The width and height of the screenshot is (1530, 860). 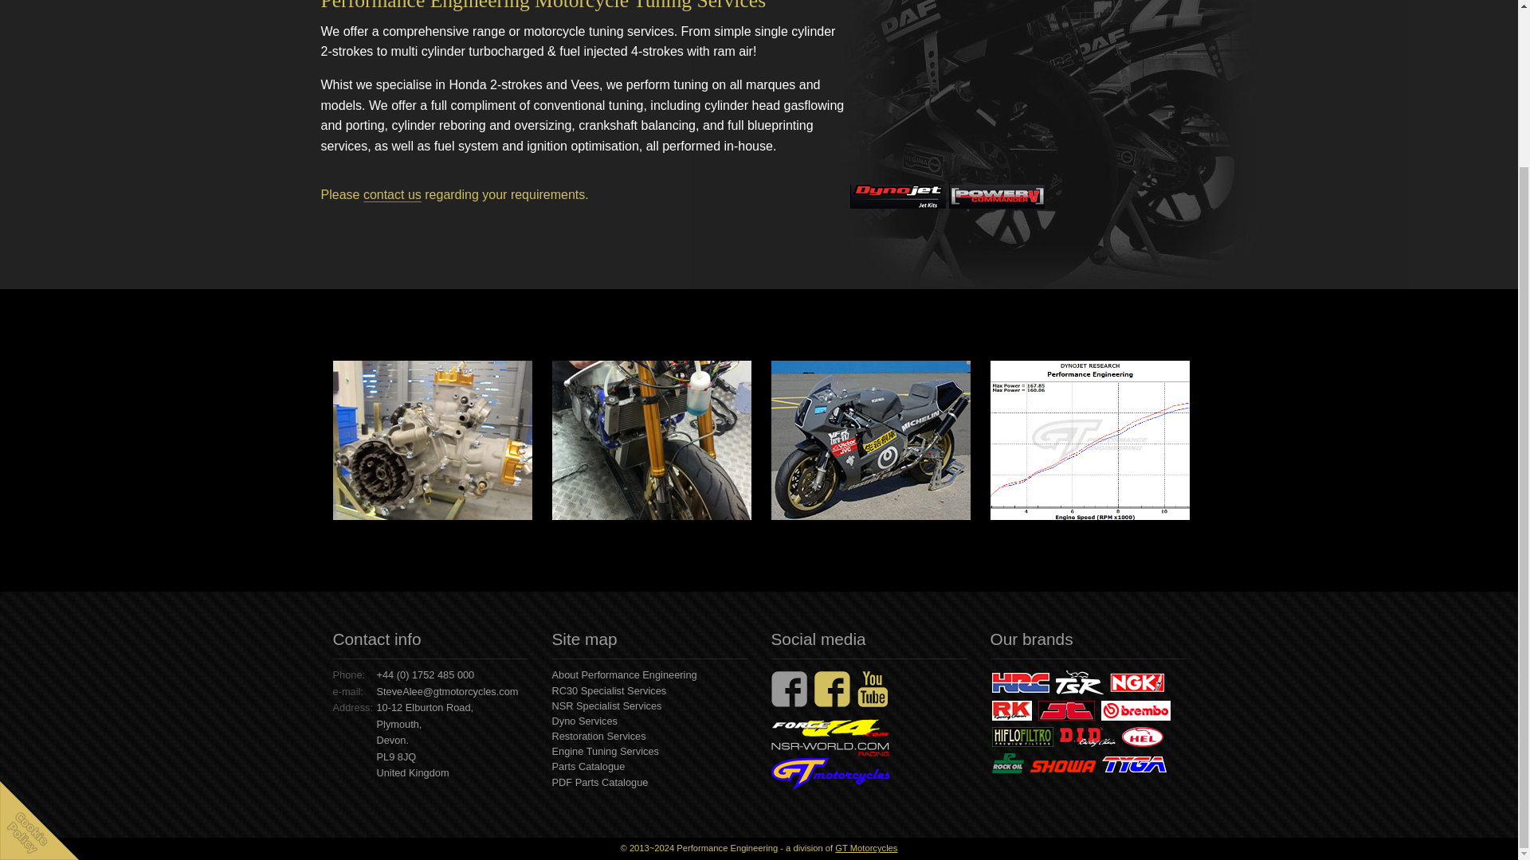 I want to click on Force-V4.com, so click(x=830, y=728).